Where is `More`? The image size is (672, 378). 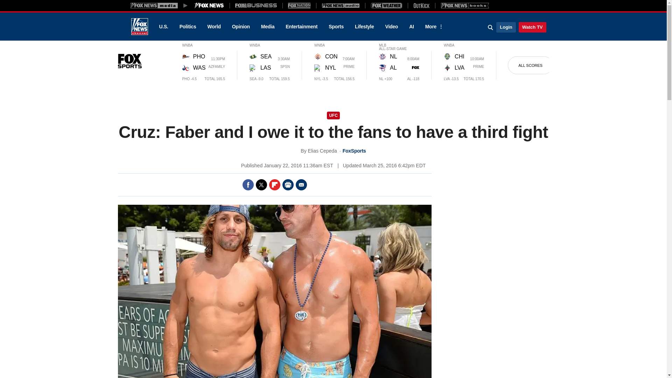
More is located at coordinates (433, 27).